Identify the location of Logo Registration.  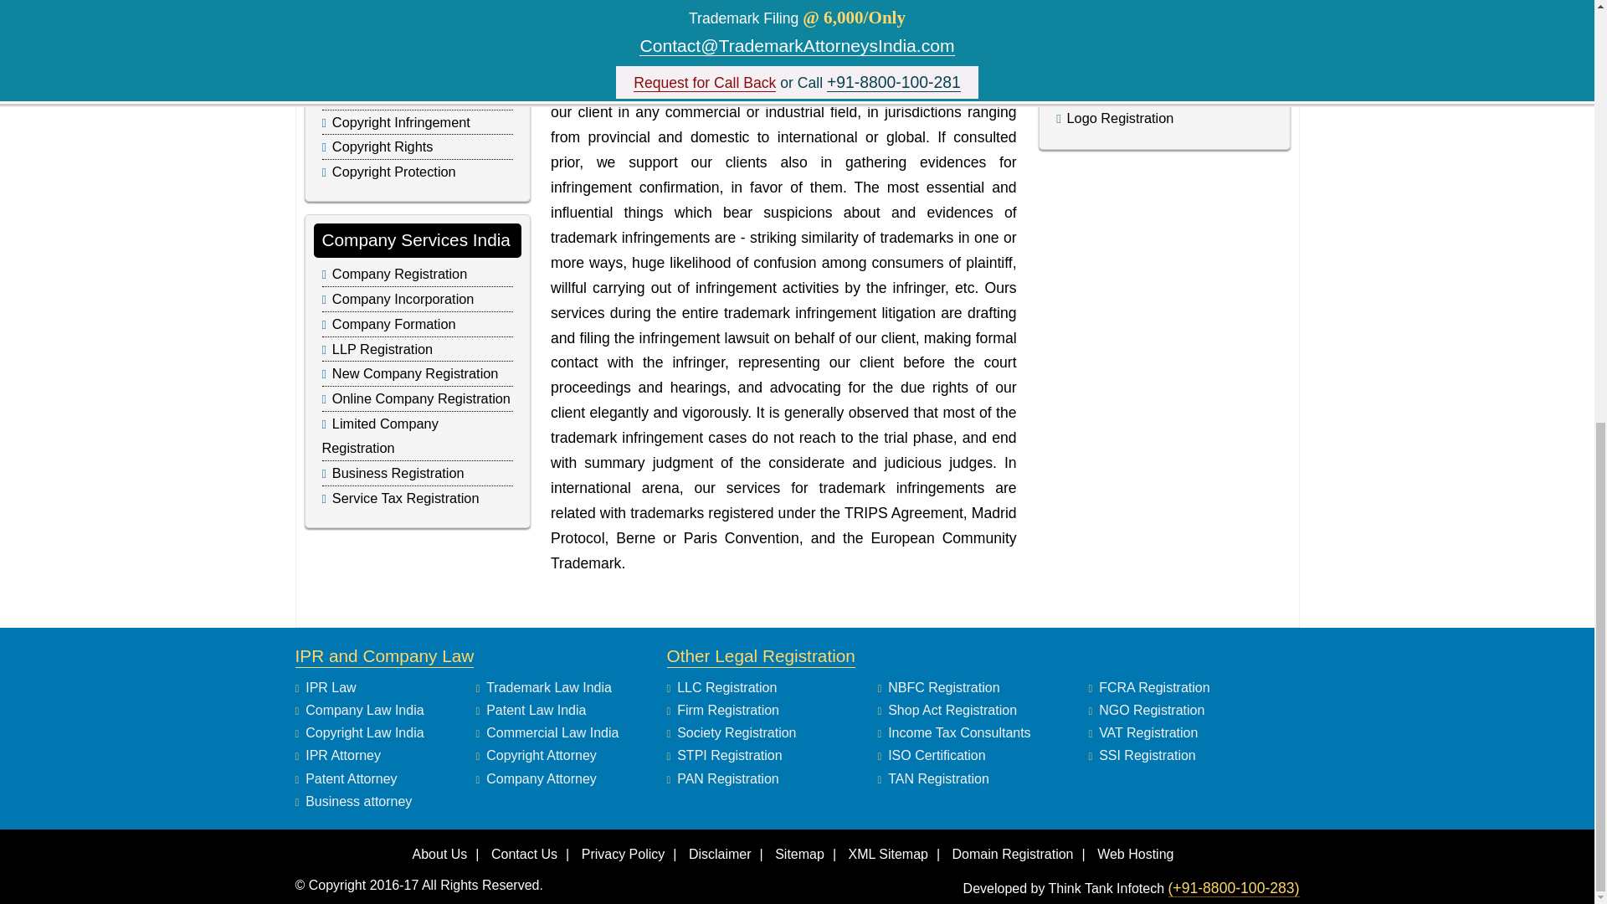
(1120, 117).